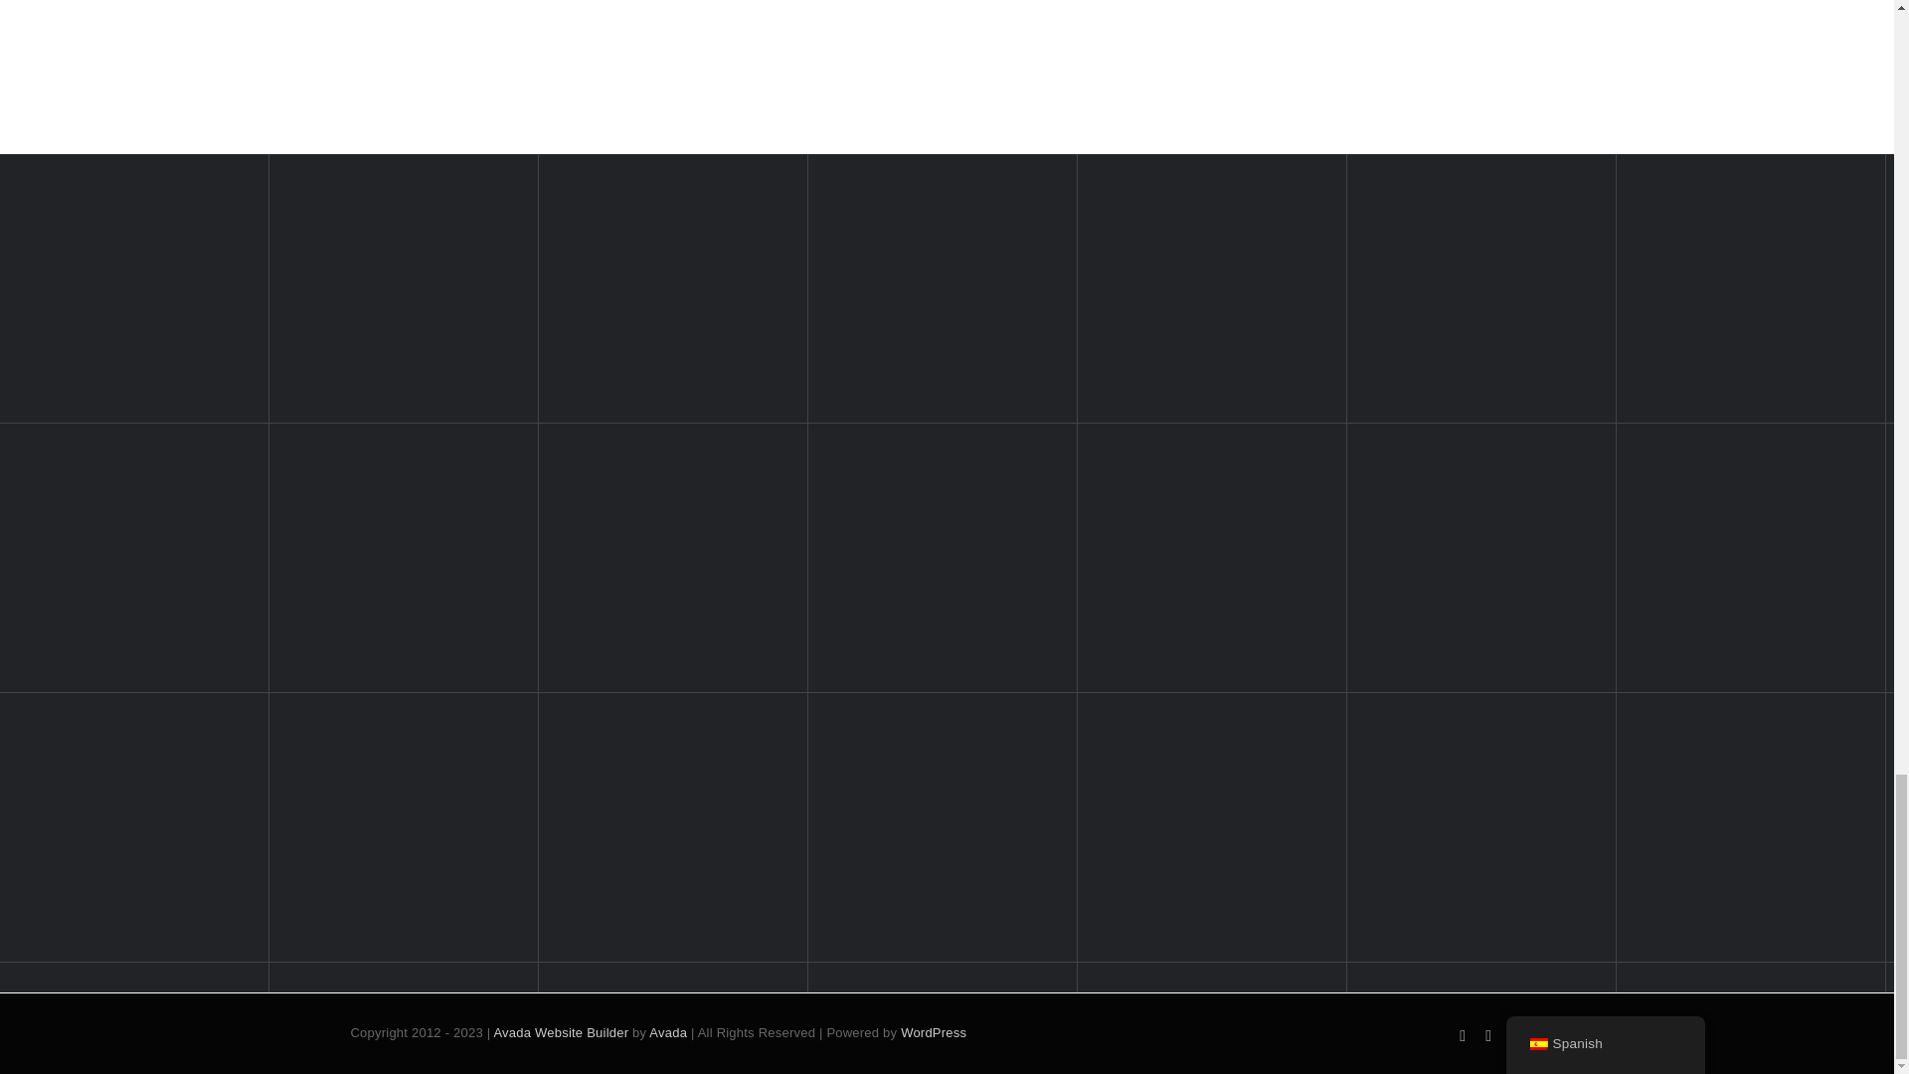  What do you see at coordinates (560, 1032) in the screenshot?
I see `Avada Website Builder` at bounding box center [560, 1032].